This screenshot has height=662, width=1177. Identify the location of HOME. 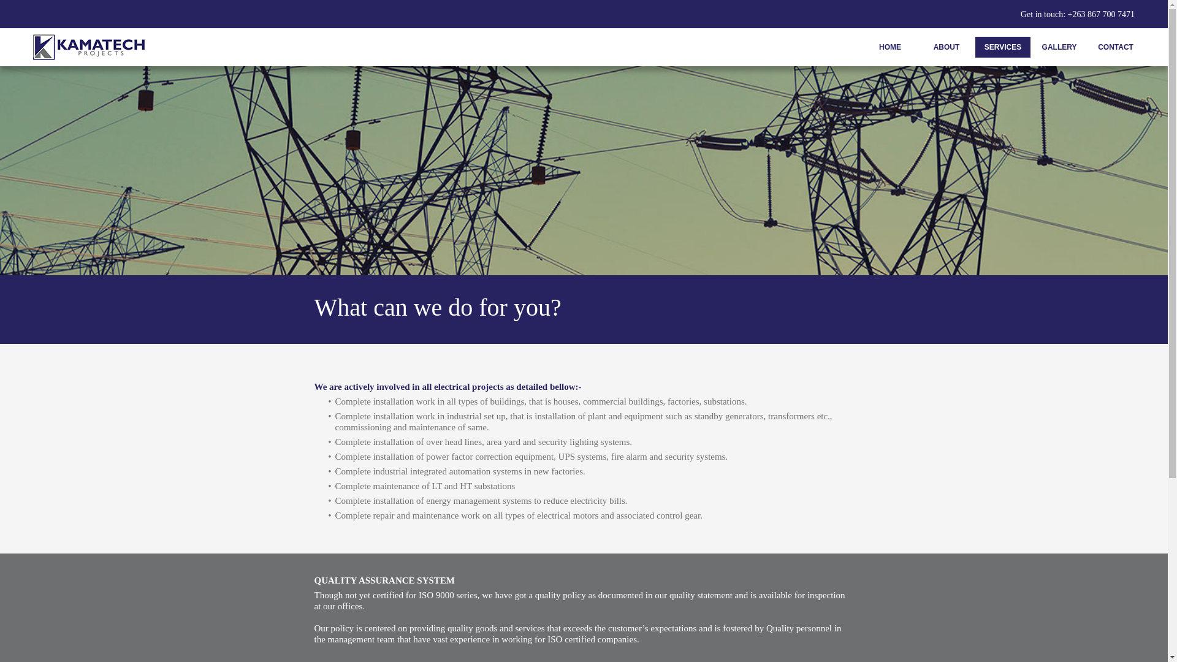
(890, 47).